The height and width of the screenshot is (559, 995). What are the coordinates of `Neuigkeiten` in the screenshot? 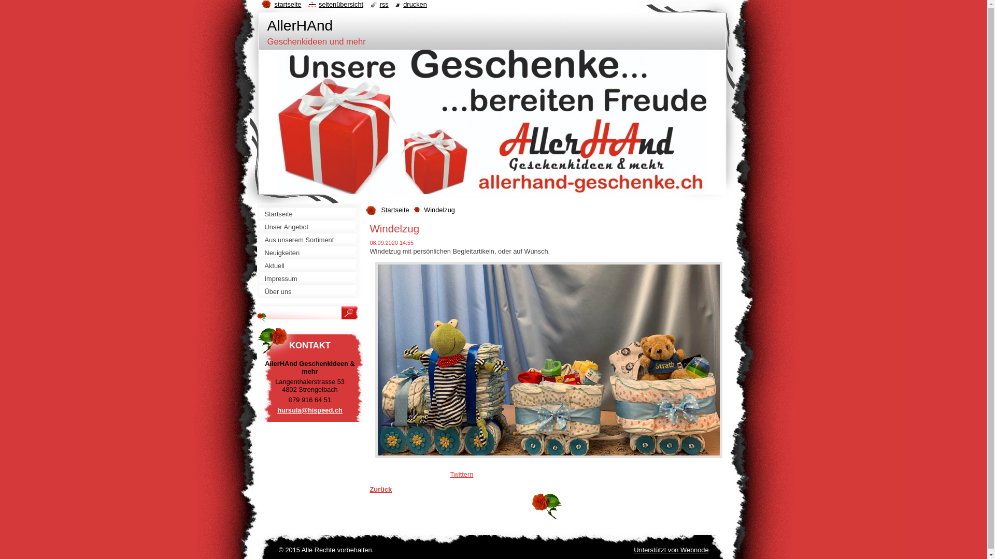 It's located at (310, 253).